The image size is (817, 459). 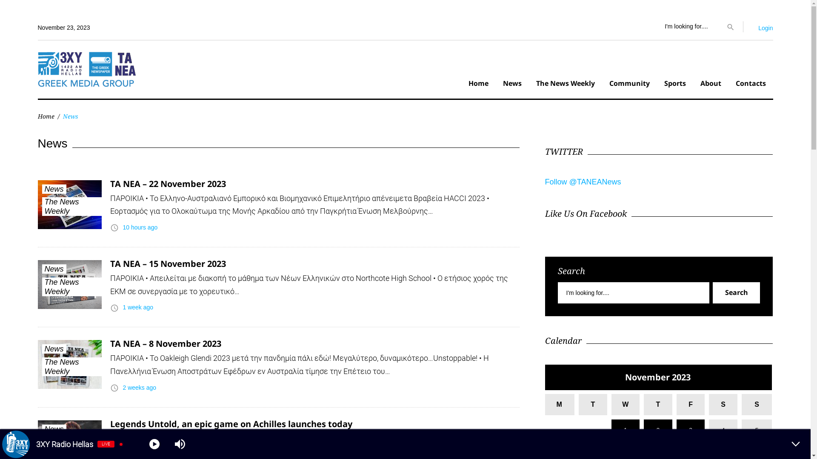 I want to click on The News Weekly, so click(x=72, y=287).